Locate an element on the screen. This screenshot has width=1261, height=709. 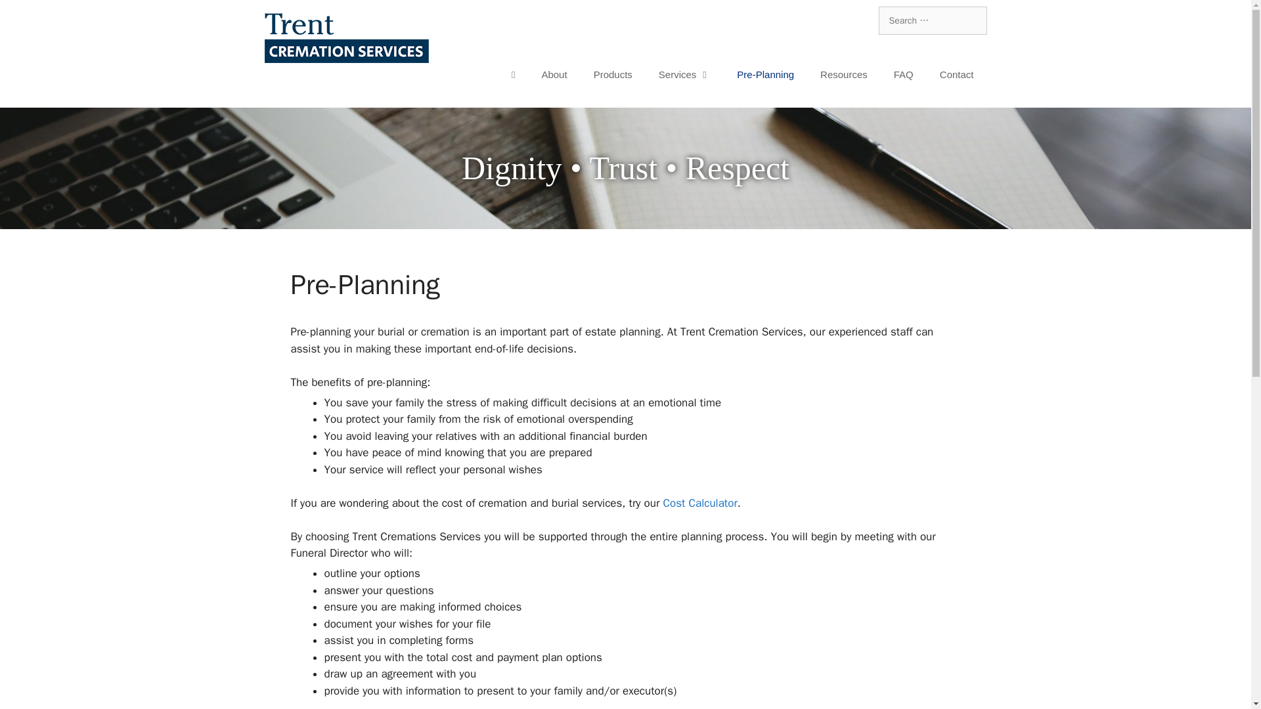
Products is located at coordinates (613, 75).